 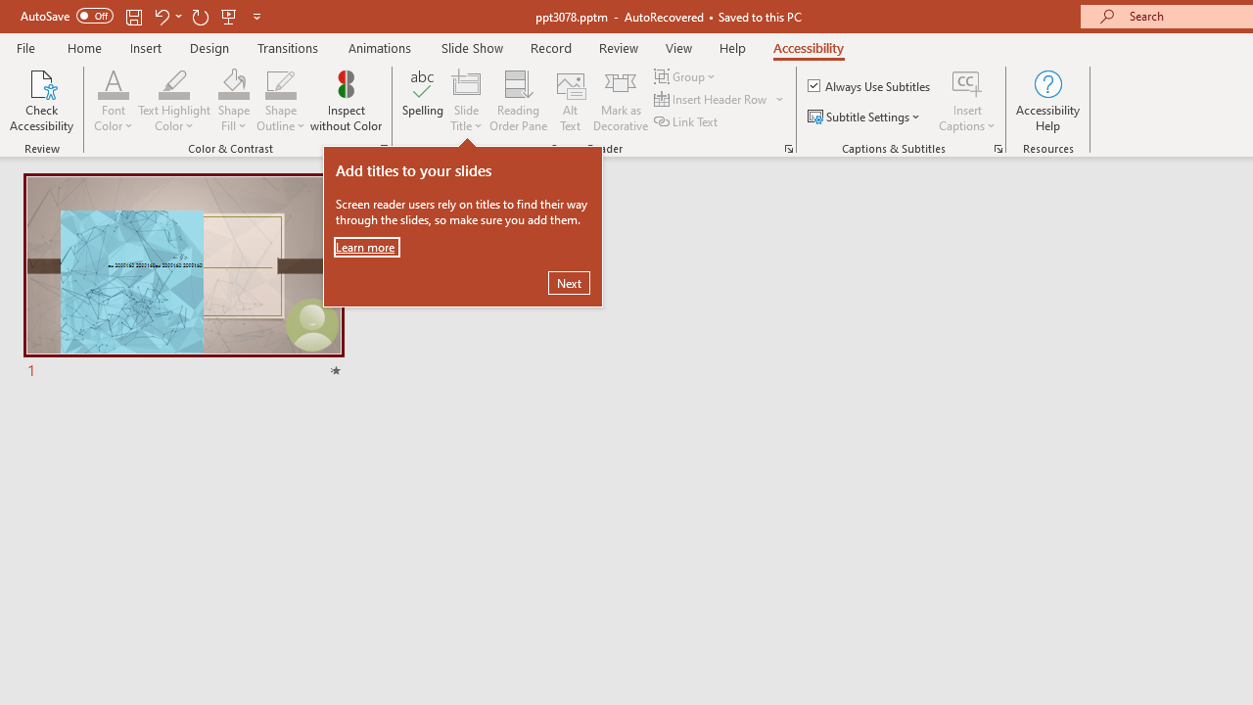 I want to click on Group, so click(x=687, y=76).